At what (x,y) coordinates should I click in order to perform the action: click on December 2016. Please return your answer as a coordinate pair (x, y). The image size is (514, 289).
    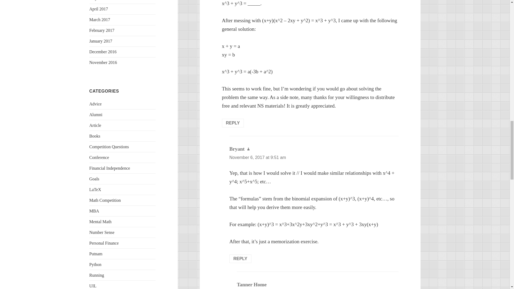
    Looking at the image, I should click on (103, 51).